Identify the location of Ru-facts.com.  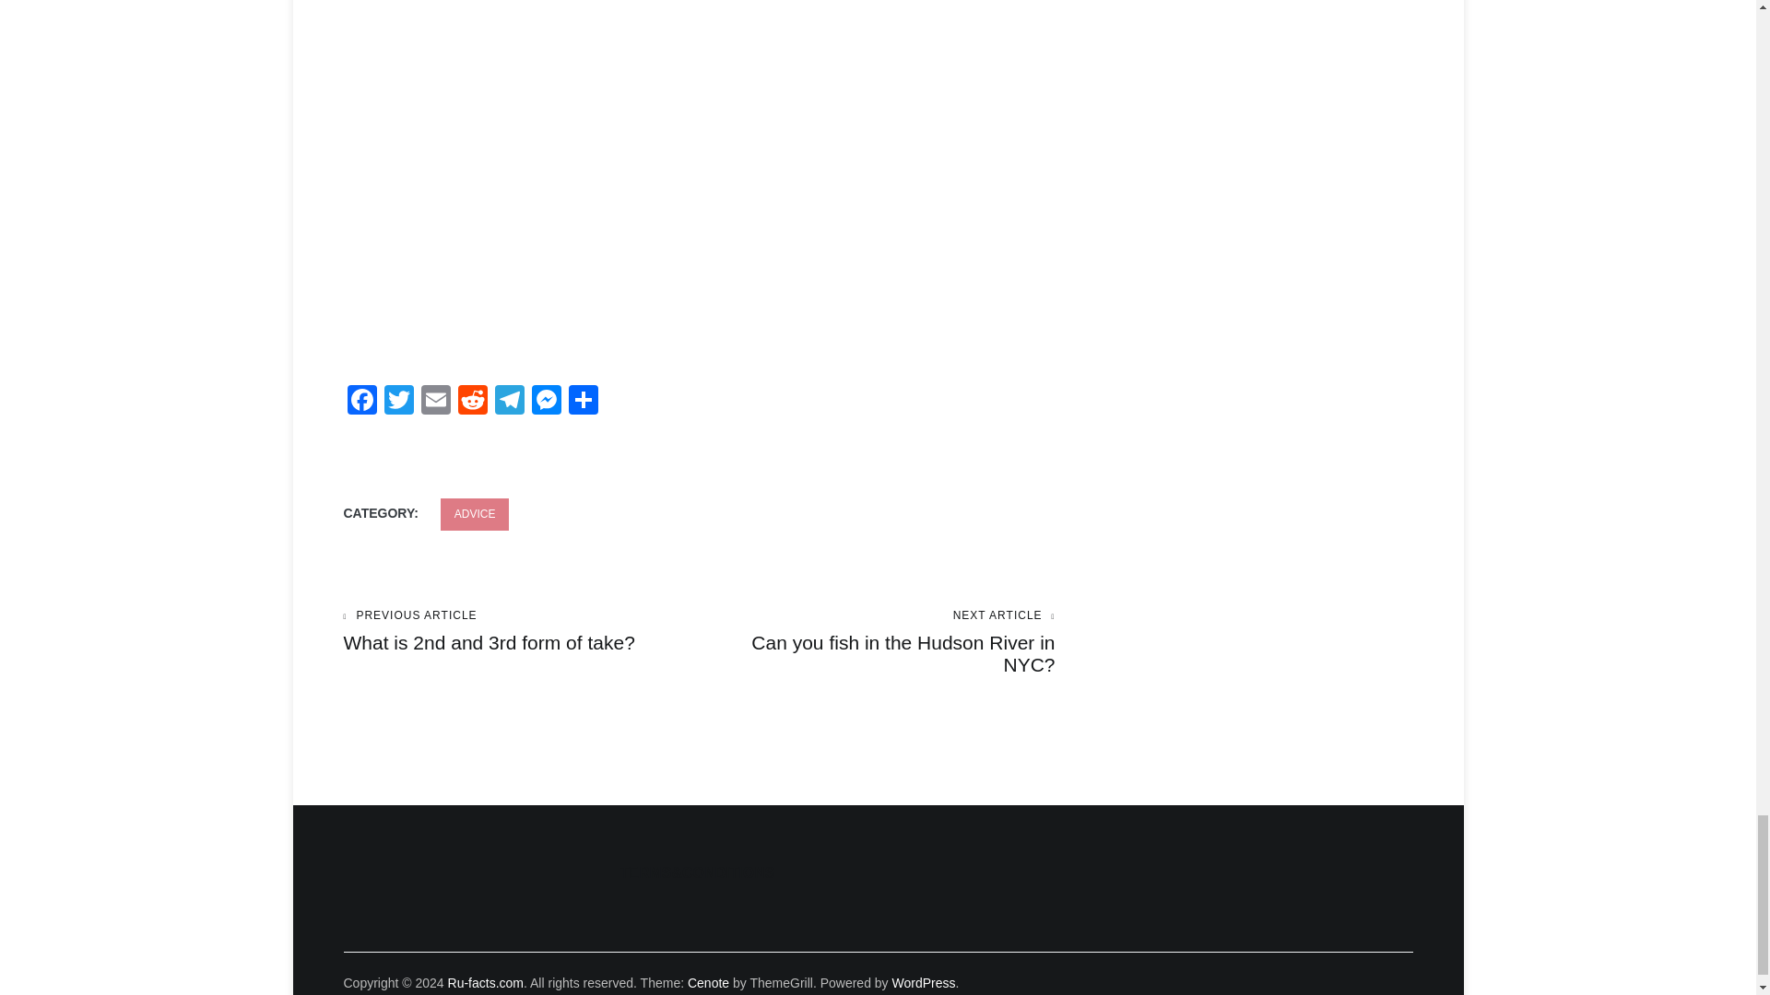
(485, 982).